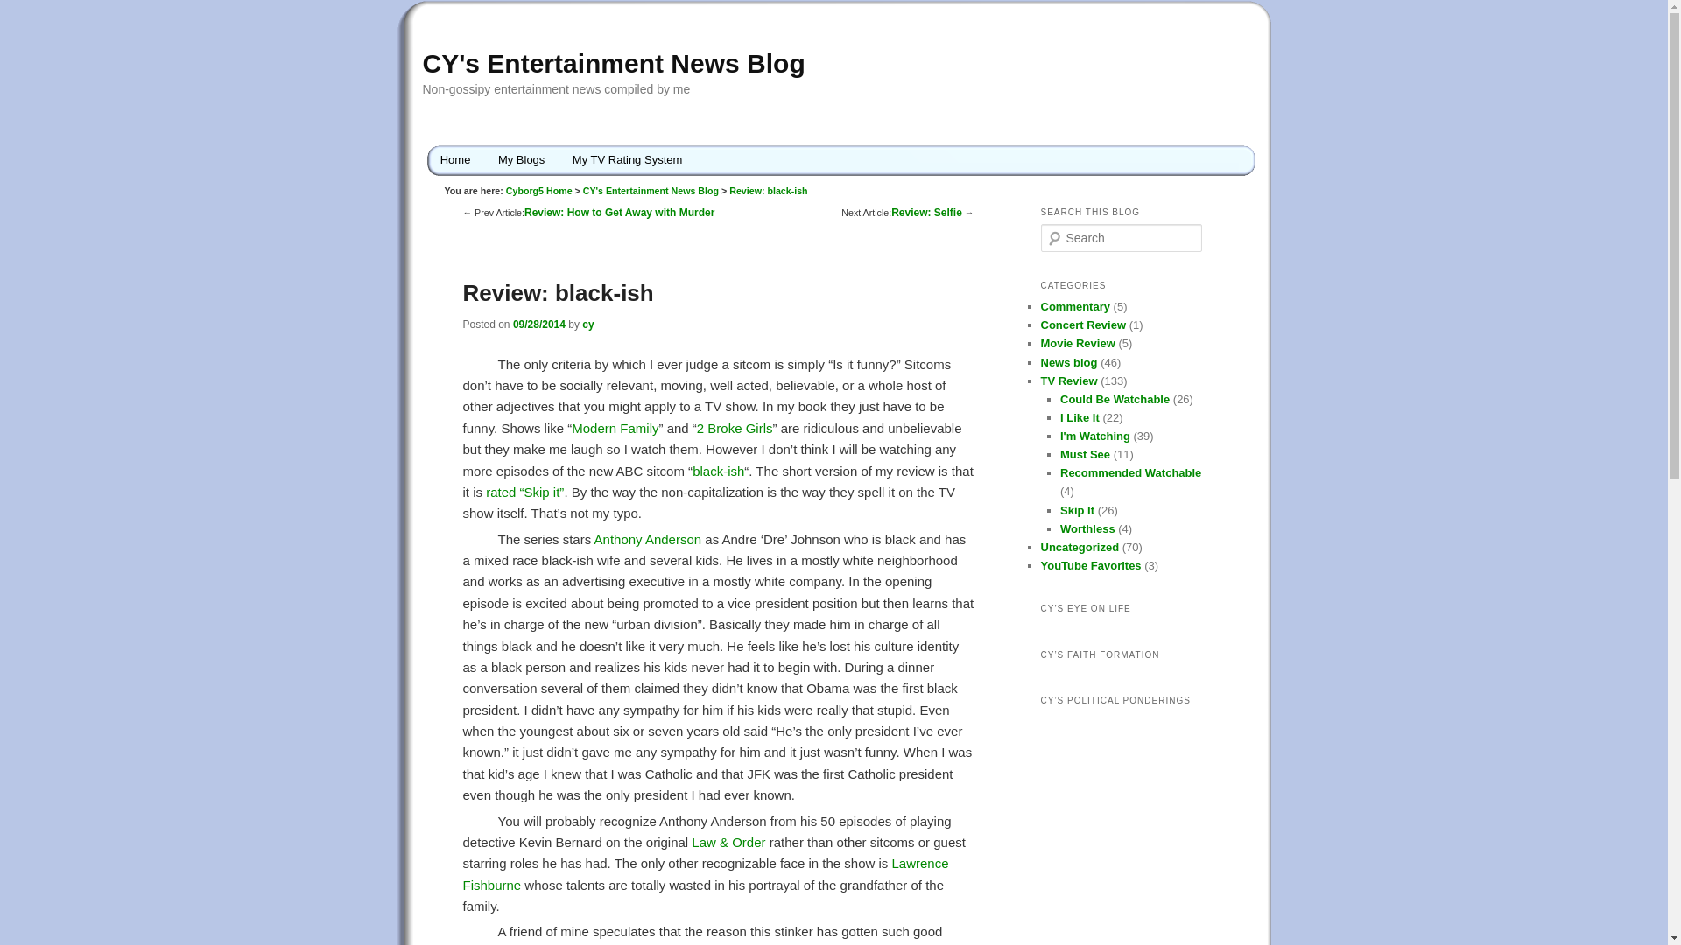  I want to click on My TV Rating System, so click(627, 159).